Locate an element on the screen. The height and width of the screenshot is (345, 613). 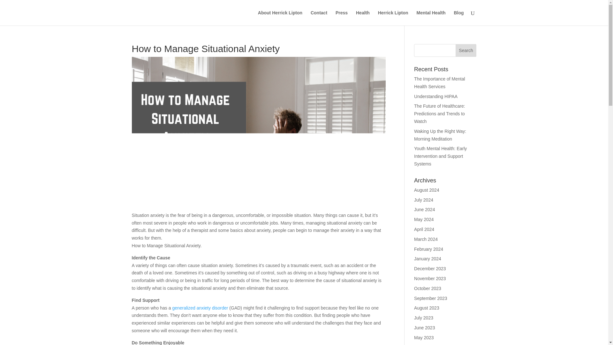
June 2023 is located at coordinates (424, 328).